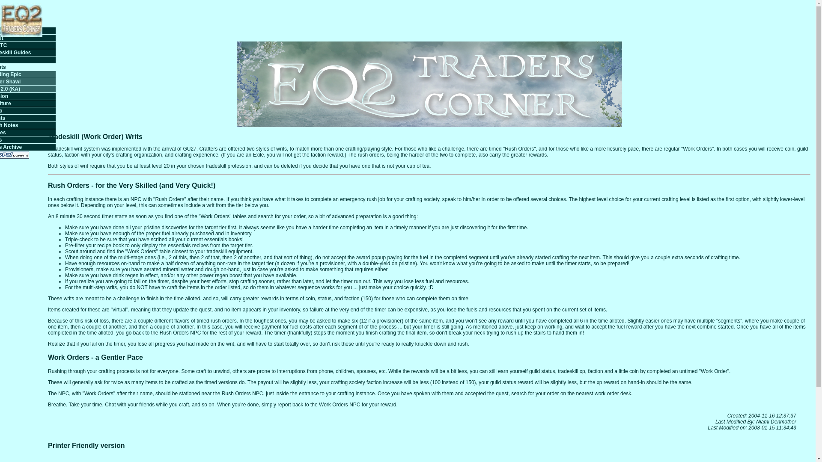  Describe the element at coordinates (86, 445) in the screenshot. I see `Printer Friendly version` at that location.